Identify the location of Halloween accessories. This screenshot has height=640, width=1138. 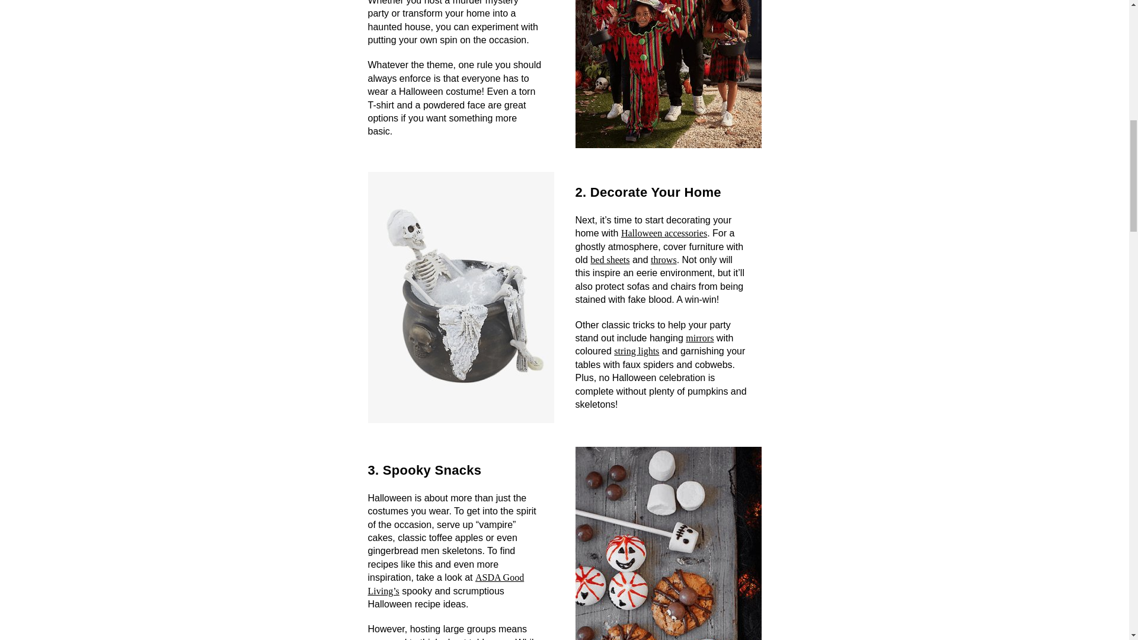
(664, 232).